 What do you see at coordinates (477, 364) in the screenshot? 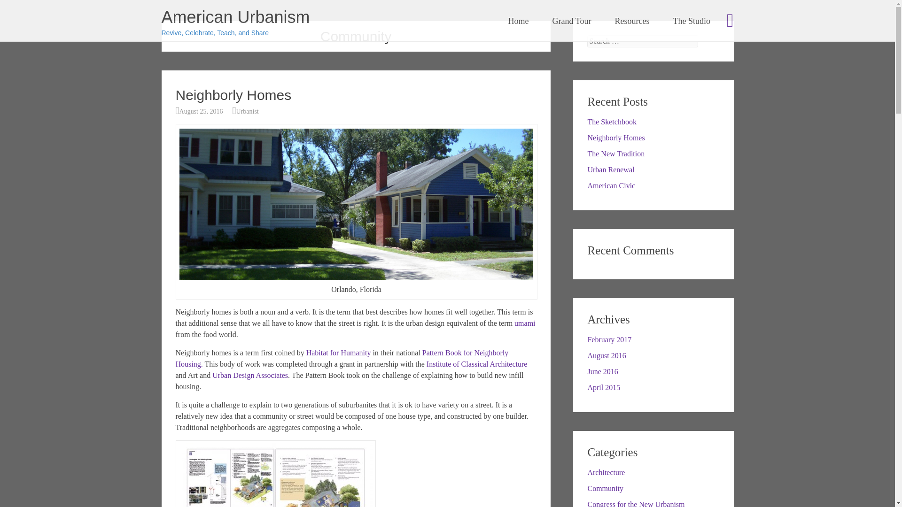
I see `Institute of Classical Architecture` at bounding box center [477, 364].